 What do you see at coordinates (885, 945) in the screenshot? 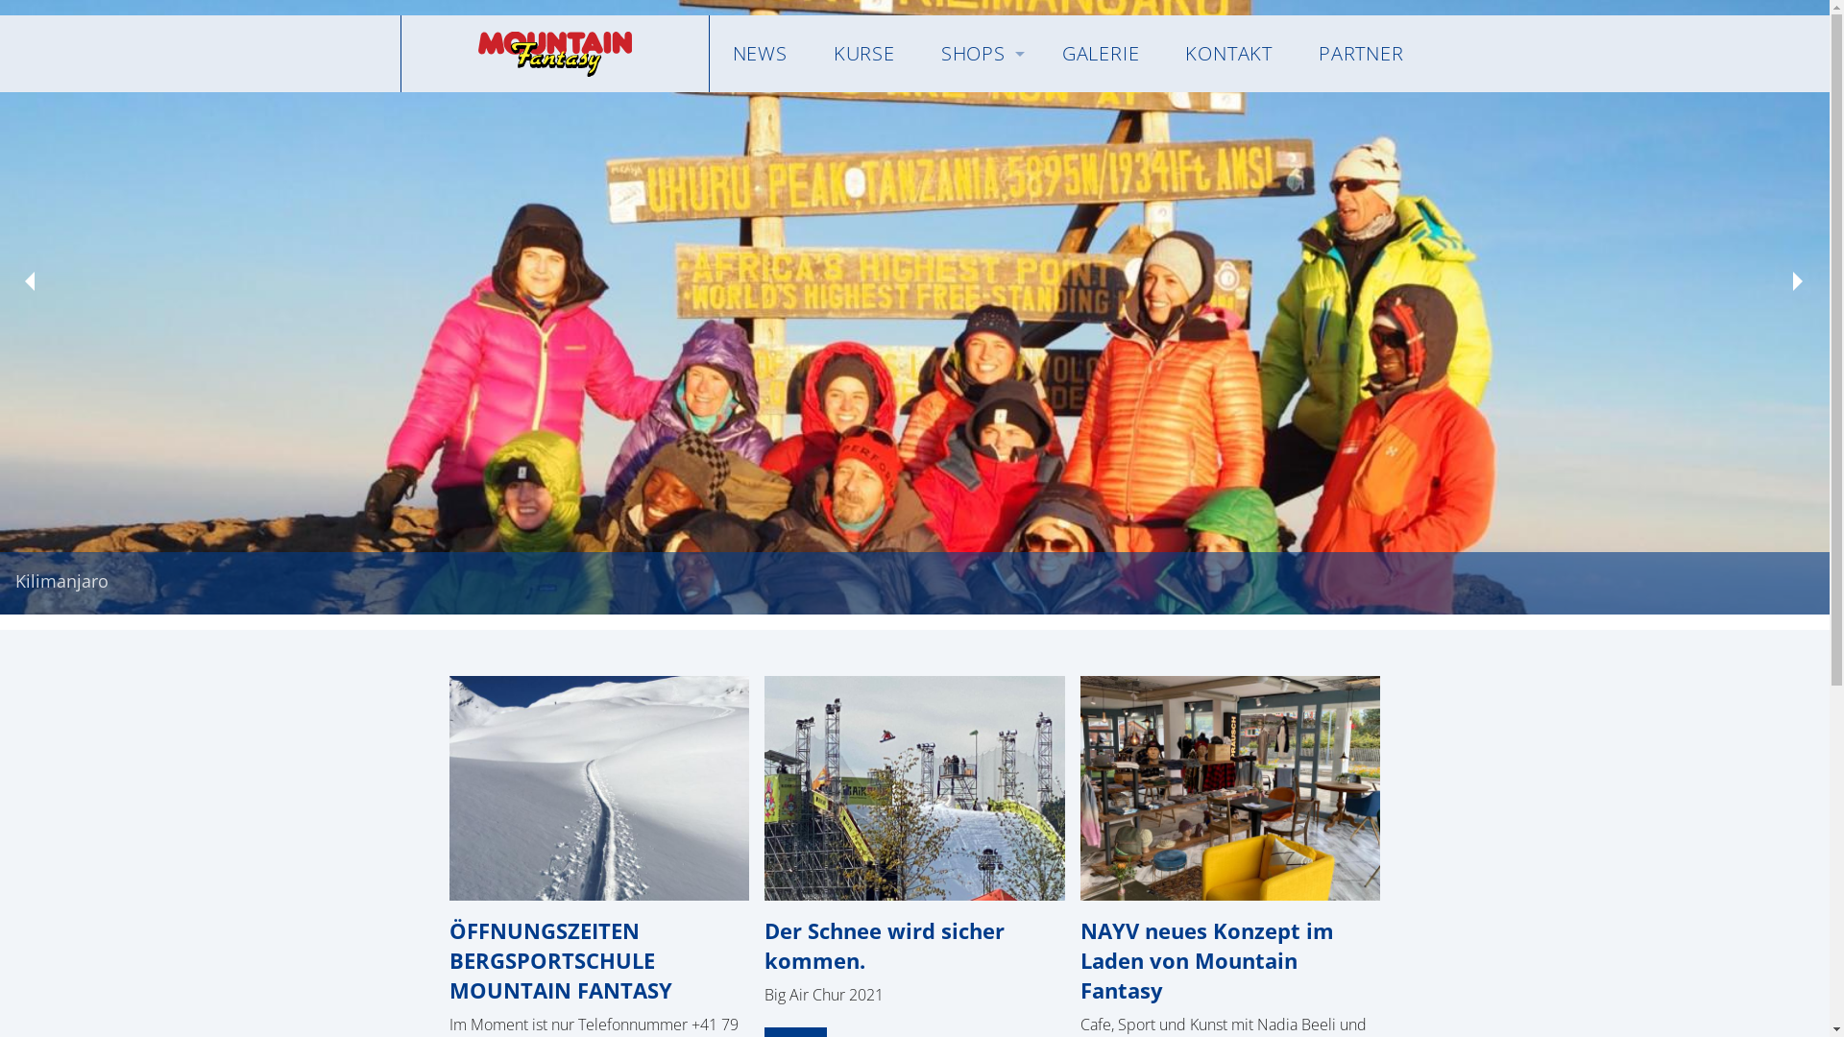
I see `Der Schnee wird sicher kommen.` at bounding box center [885, 945].